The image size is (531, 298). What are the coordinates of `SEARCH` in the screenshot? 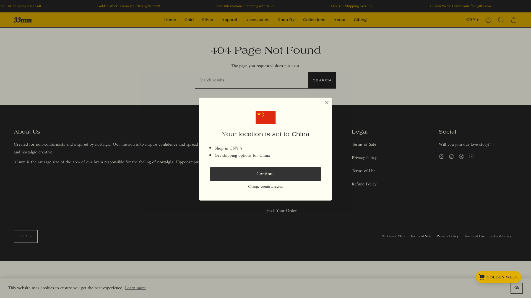 It's located at (322, 80).